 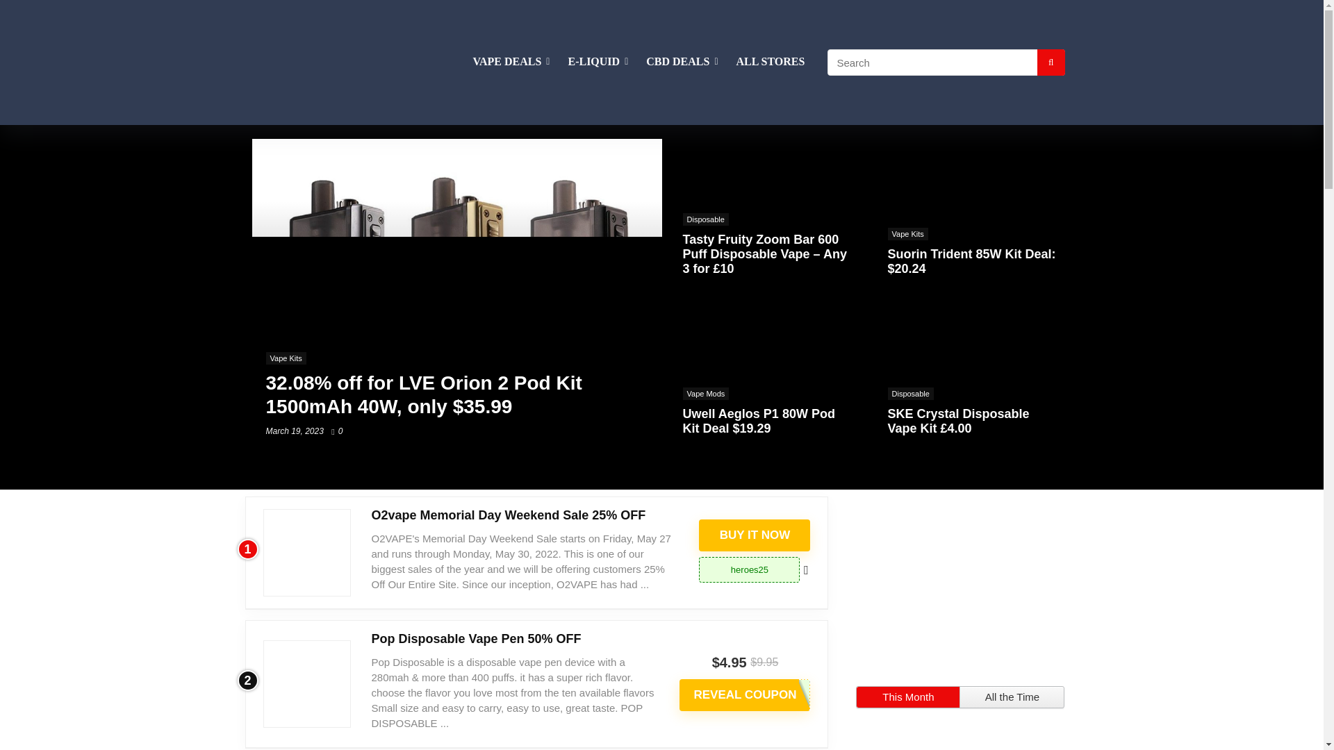 What do you see at coordinates (285, 358) in the screenshot?
I see `Vape Kits` at bounding box center [285, 358].